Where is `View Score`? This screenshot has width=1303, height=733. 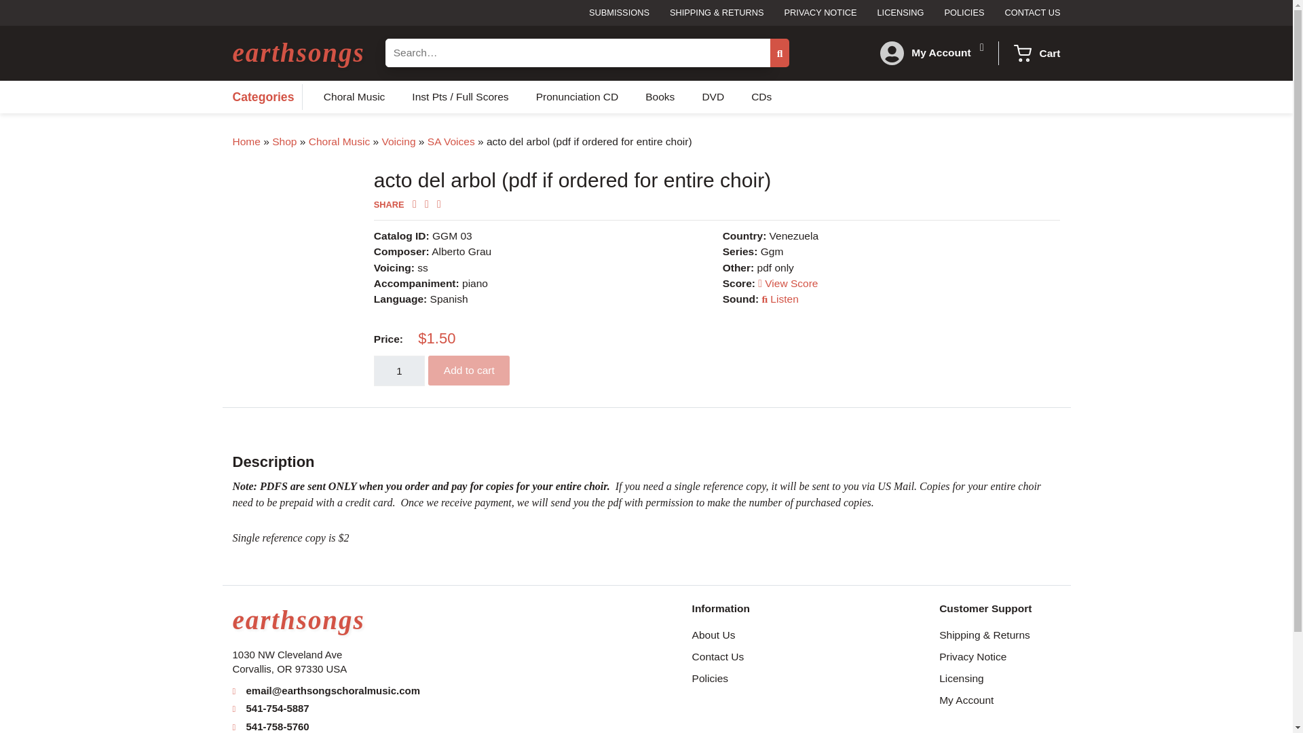
View Score is located at coordinates (788, 283).